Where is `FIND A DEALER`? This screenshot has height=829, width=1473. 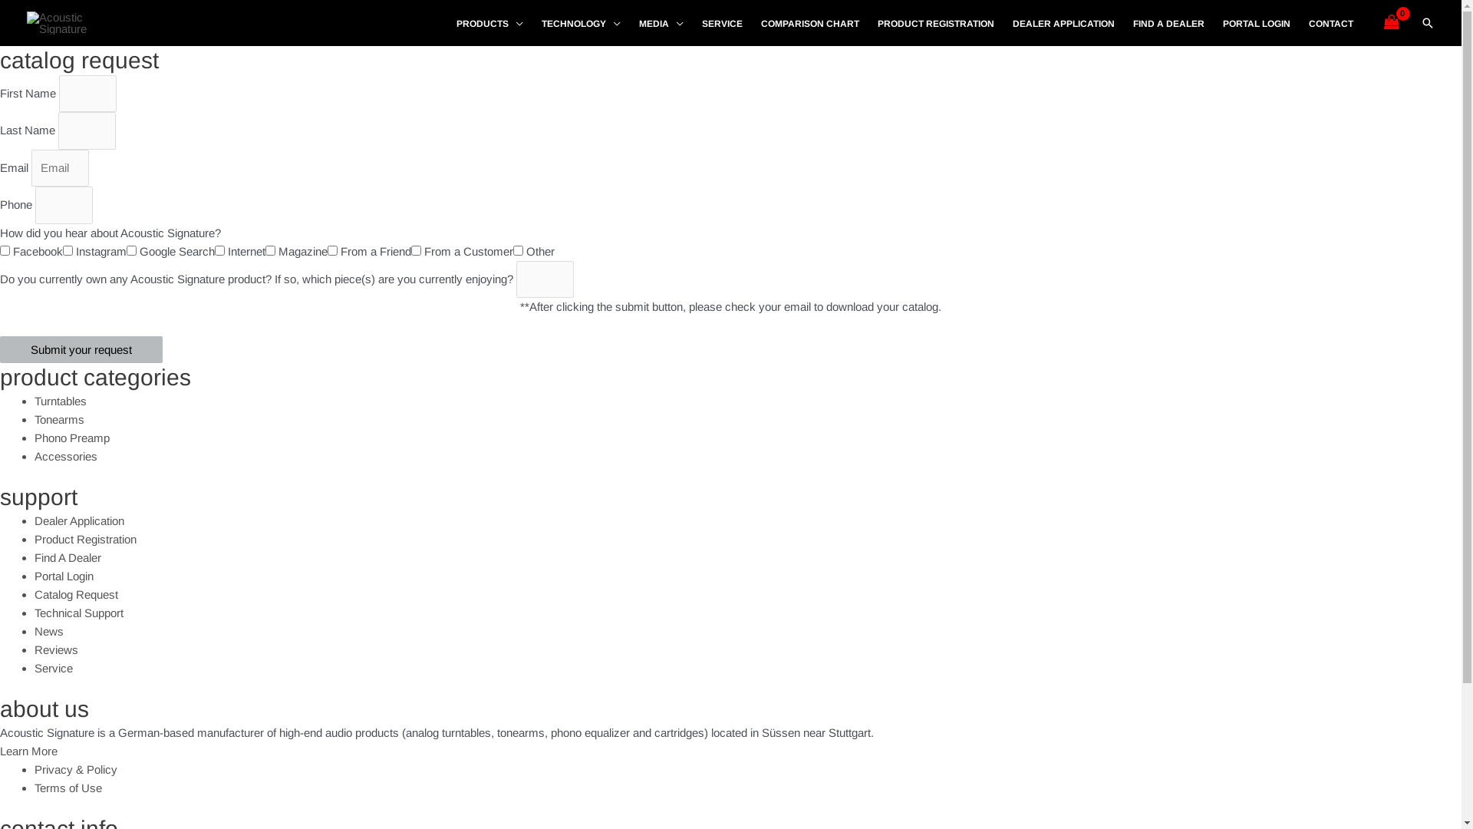 FIND A DEALER is located at coordinates (1169, 24).